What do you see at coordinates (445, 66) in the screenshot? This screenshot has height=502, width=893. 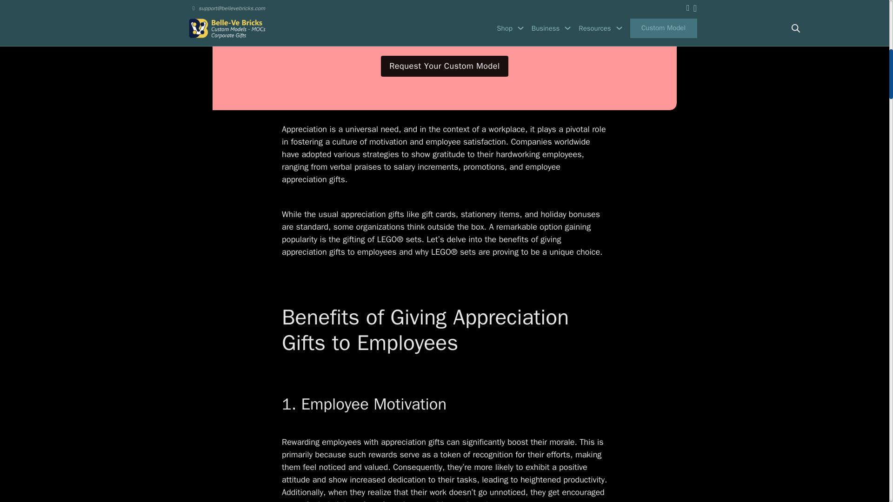 I see `Request Your Custom Model` at bounding box center [445, 66].